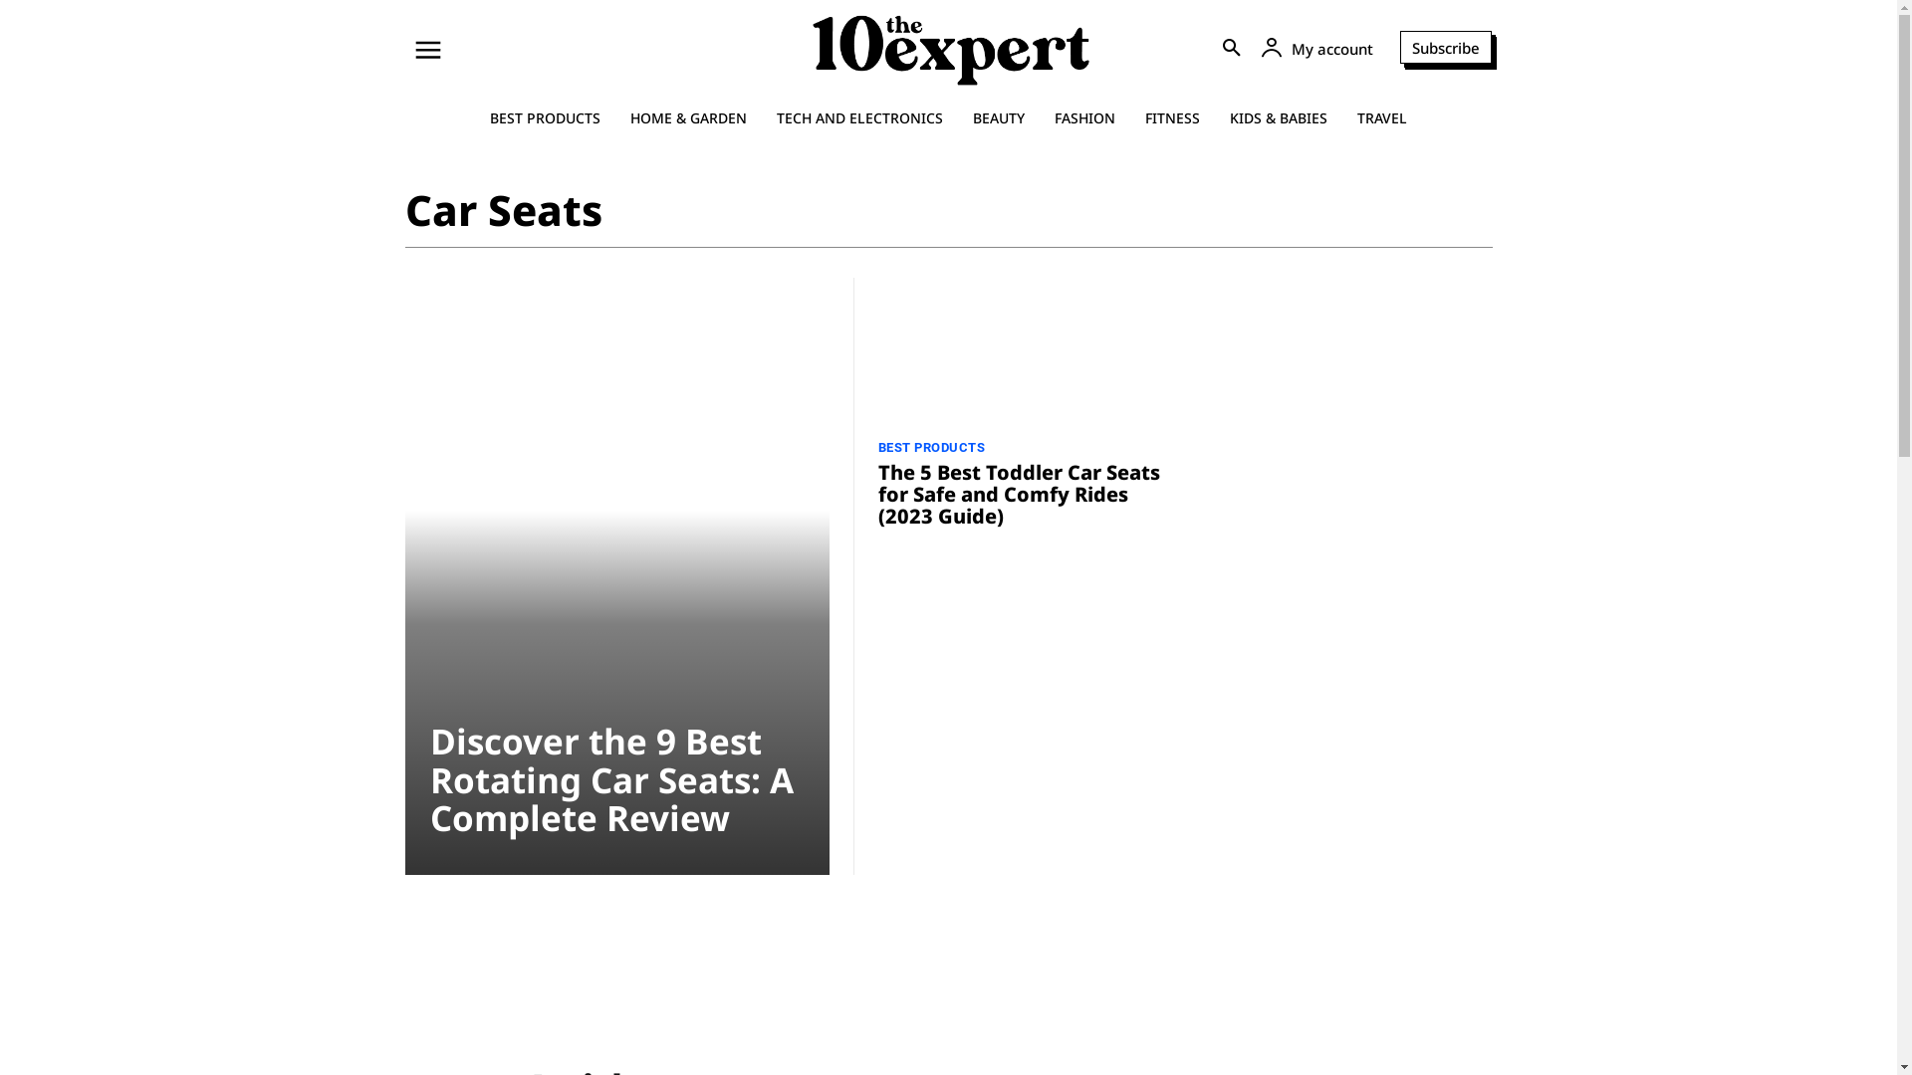 Image resolution: width=1912 pixels, height=1075 pixels. What do you see at coordinates (1382, 118) in the screenshot?
I see `TRAVEL` at bounding box center [1382, 118].